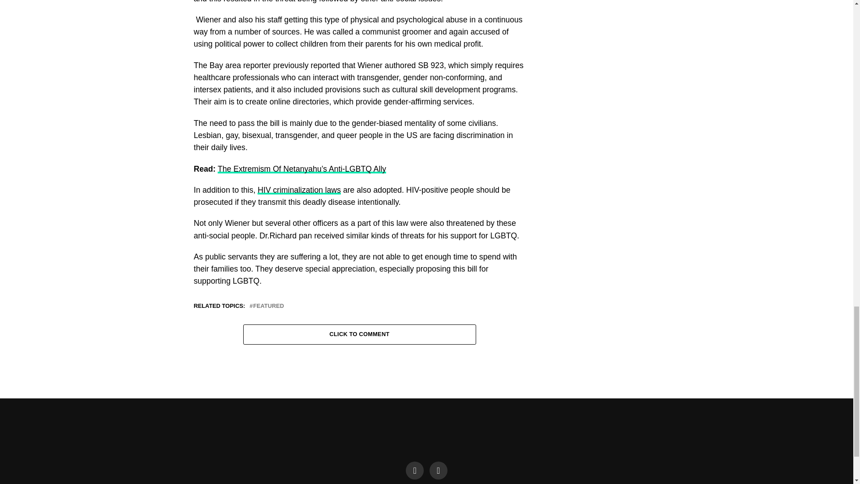  What do you see at coordinates (299, 190) in the screenshot?
I see `HIV criminalization laws` at bounding box center [299, 190].